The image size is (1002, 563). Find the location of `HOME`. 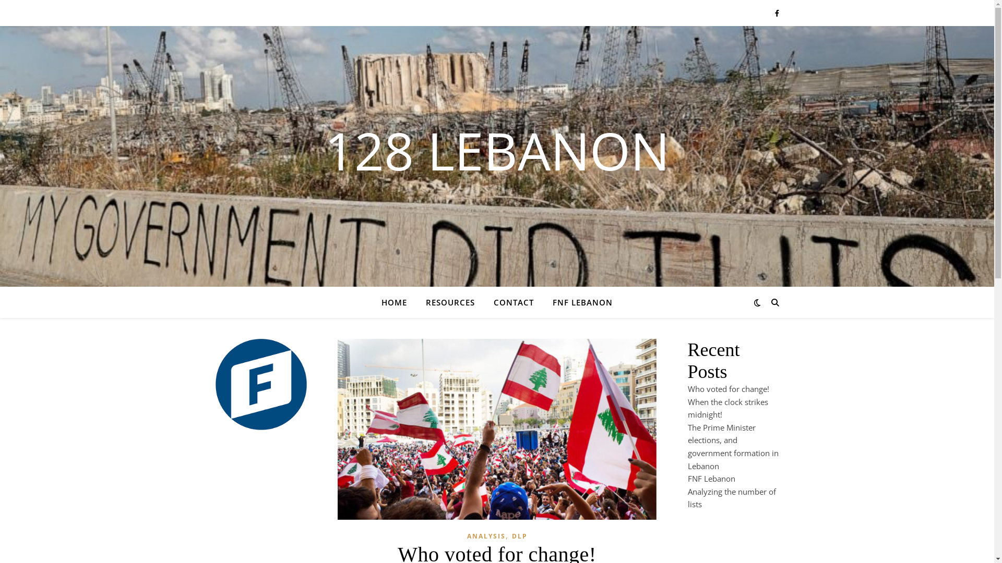

HOME is located at coordinates (399, 302).